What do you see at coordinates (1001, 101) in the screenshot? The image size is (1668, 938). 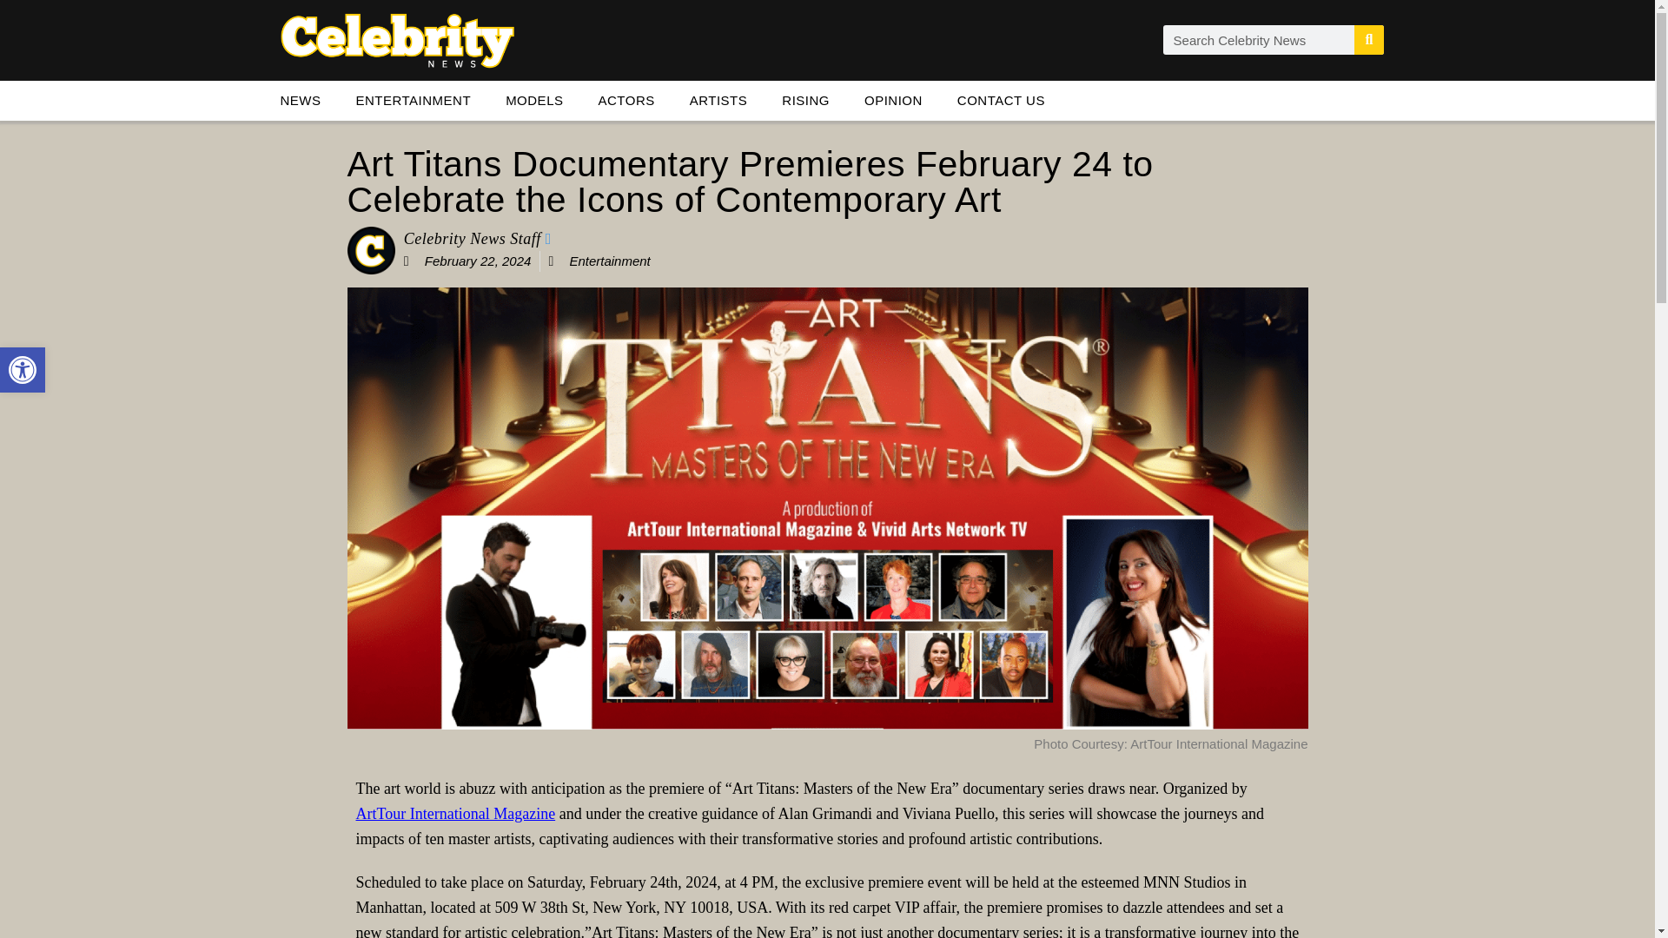 I see `NEWS` at bounding box center [1001, 101].